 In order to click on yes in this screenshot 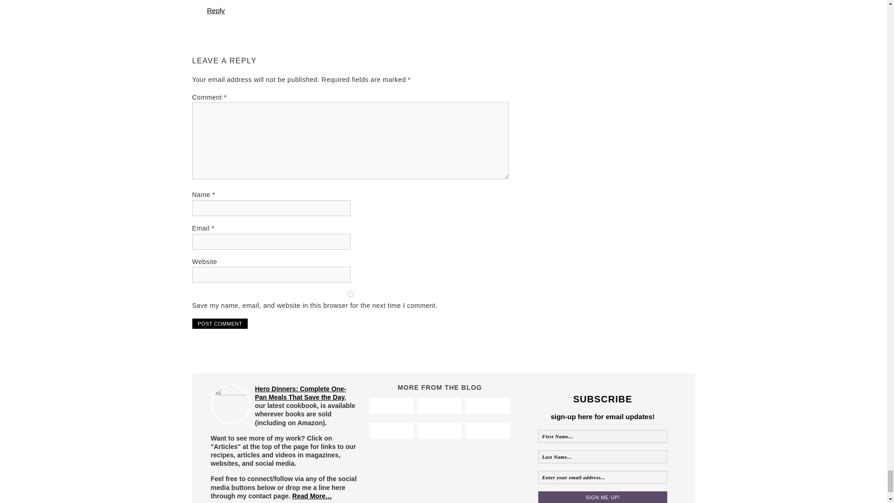, I will do `click(350, 294)`.